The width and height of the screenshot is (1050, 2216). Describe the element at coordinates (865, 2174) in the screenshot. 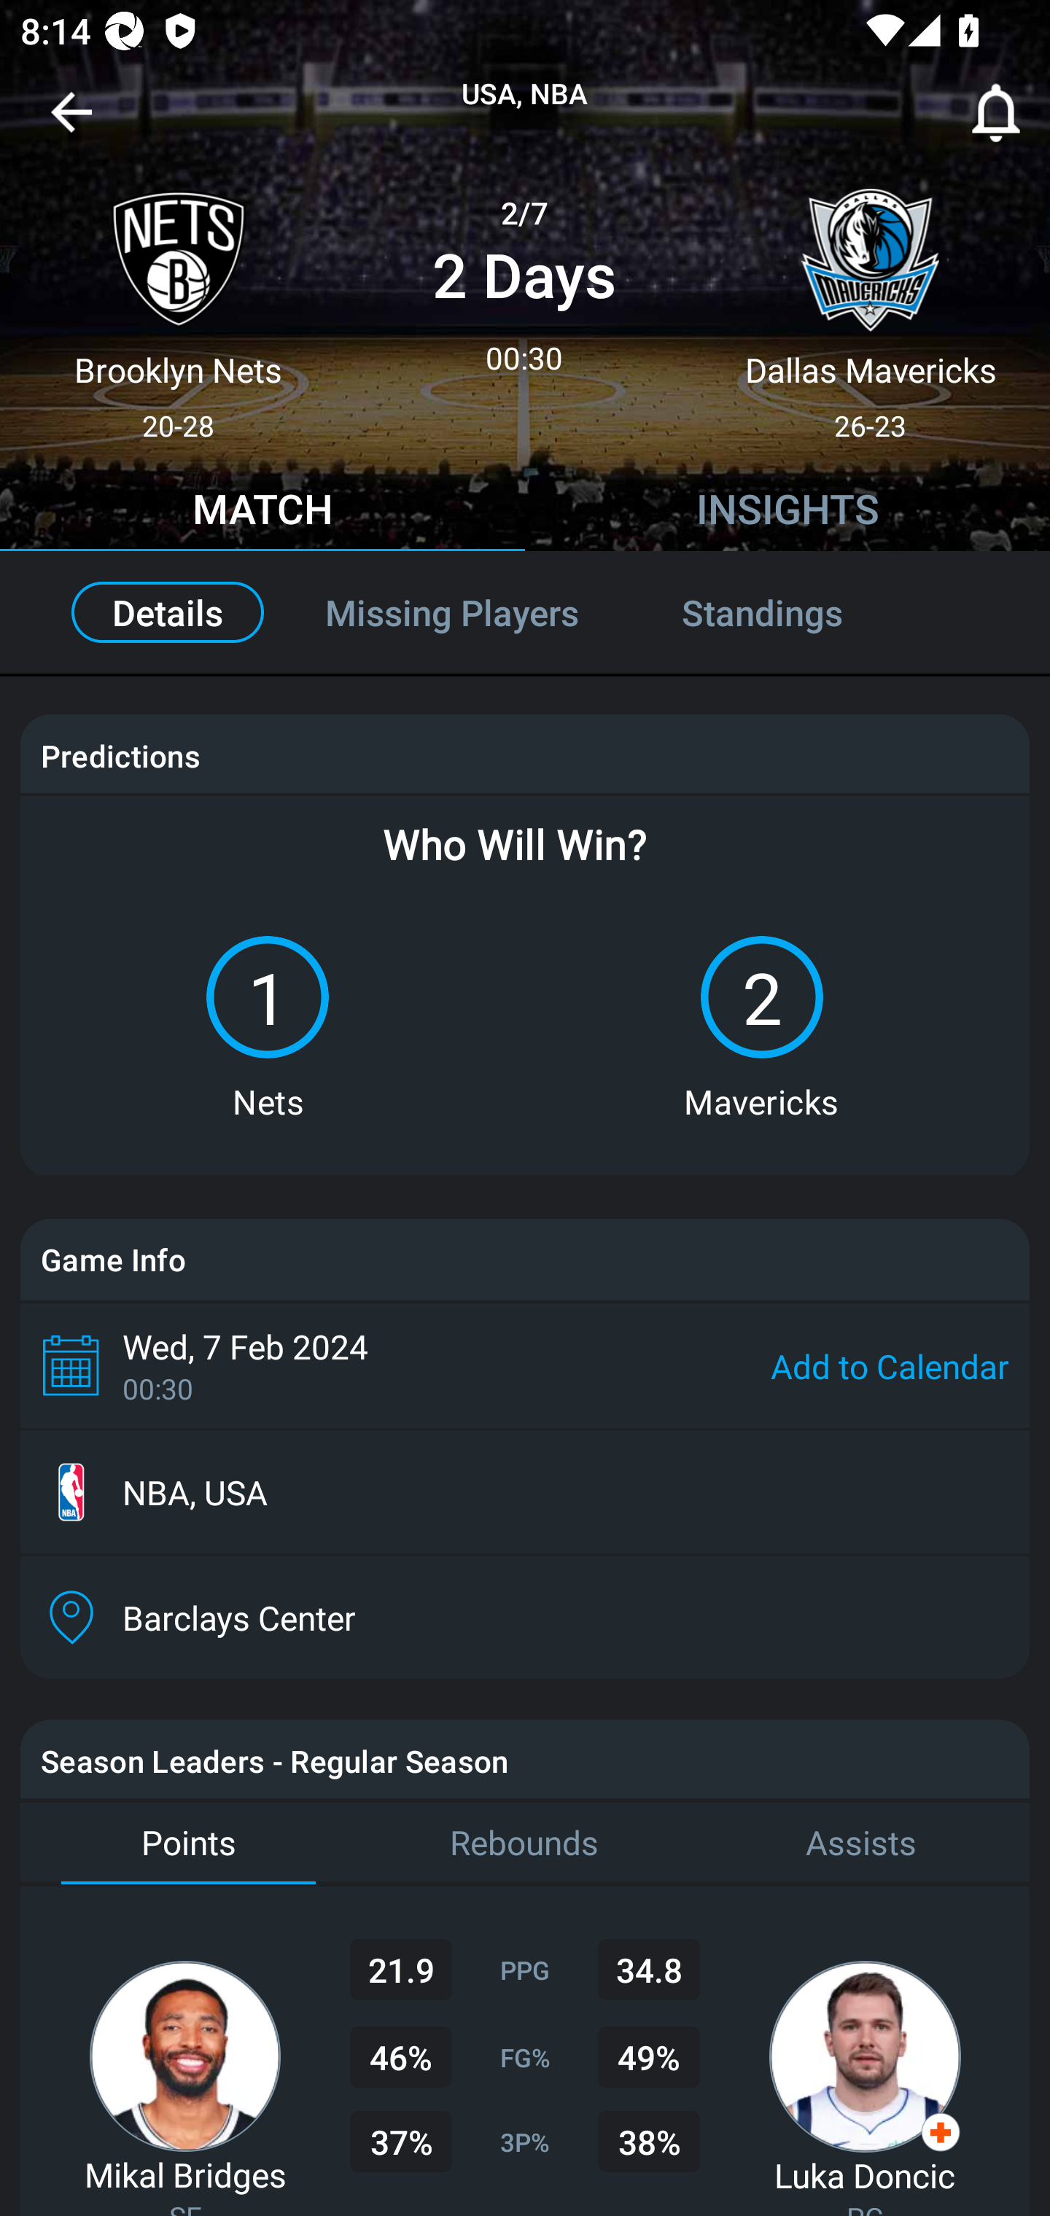

I see `Luka Doncic` at that location.